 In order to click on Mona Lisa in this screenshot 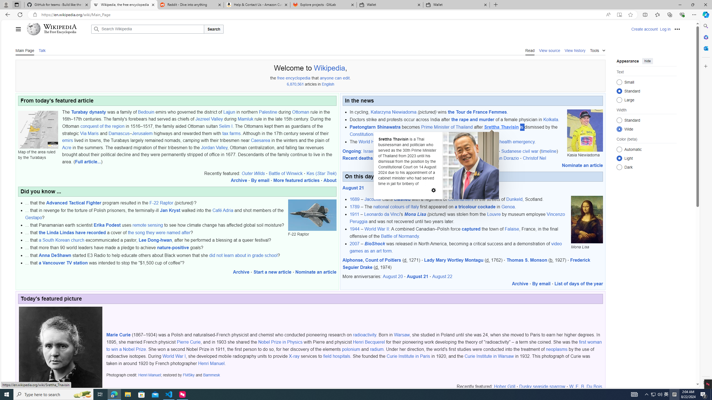, I will do `click(587, 219)`.